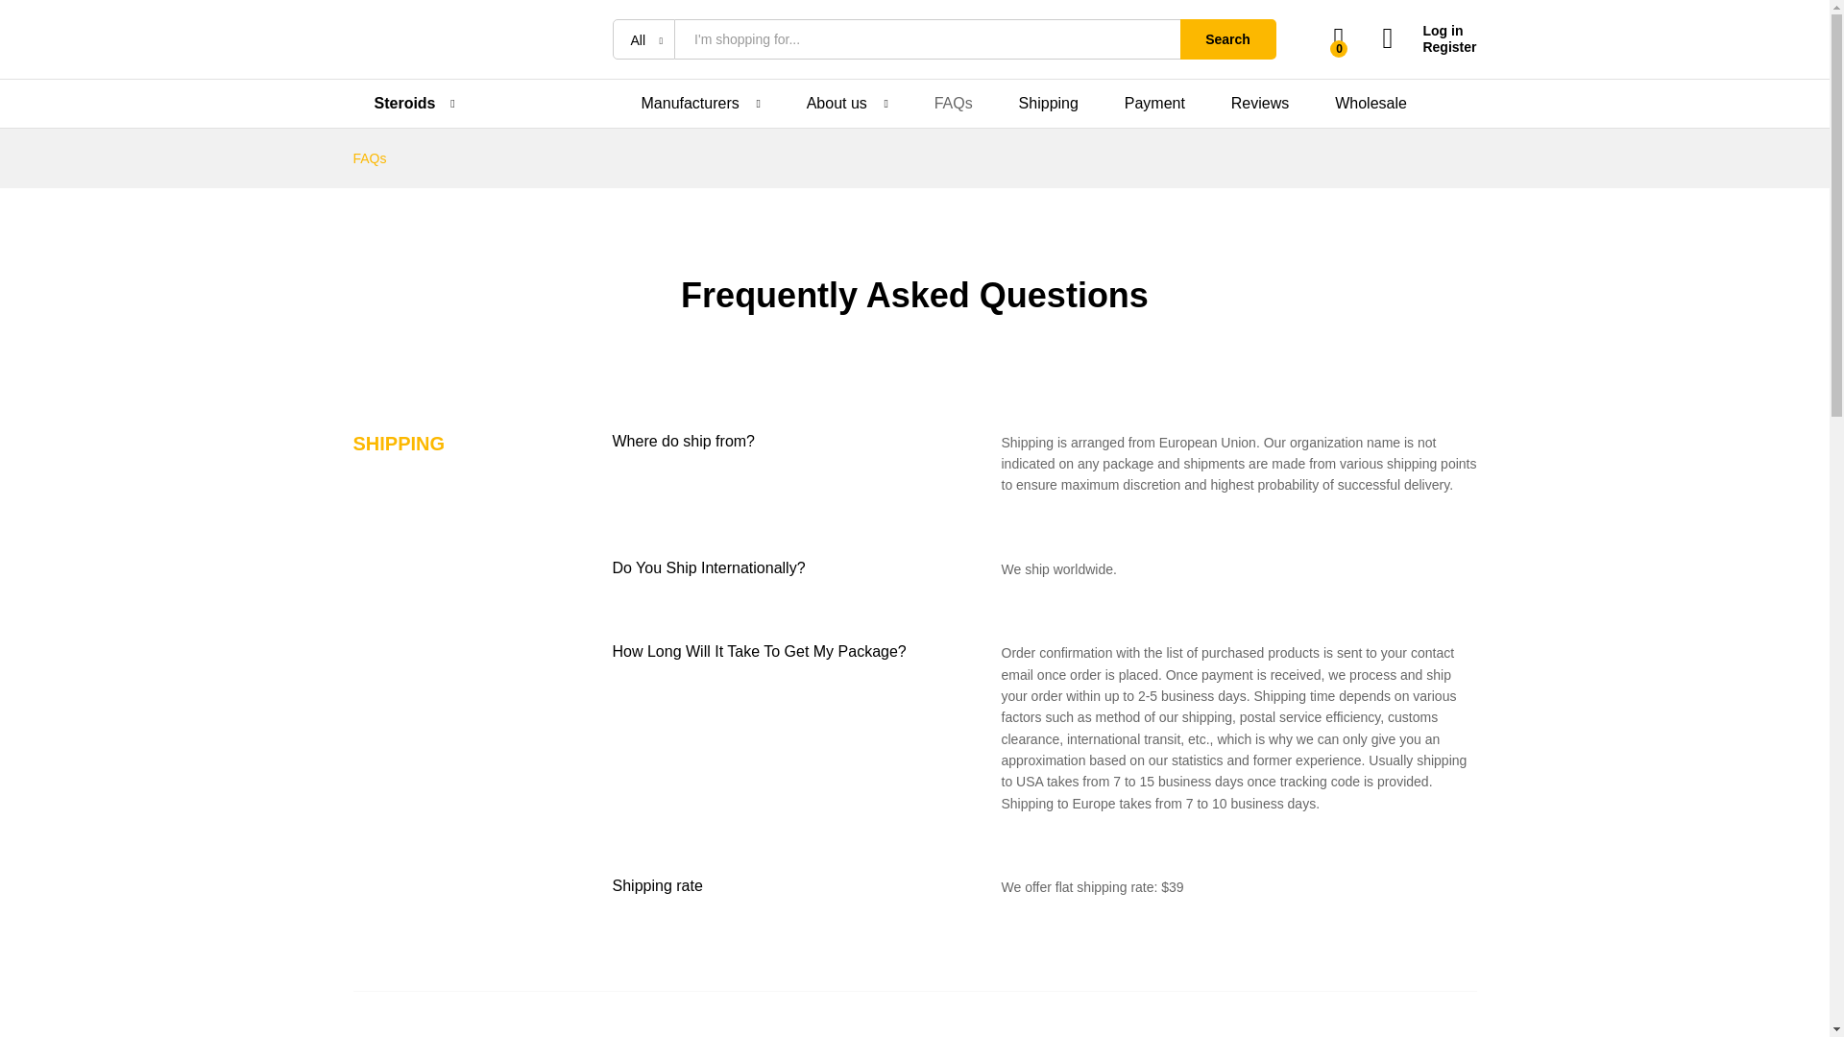  I want to click on Reviews, so click(1260, 104).